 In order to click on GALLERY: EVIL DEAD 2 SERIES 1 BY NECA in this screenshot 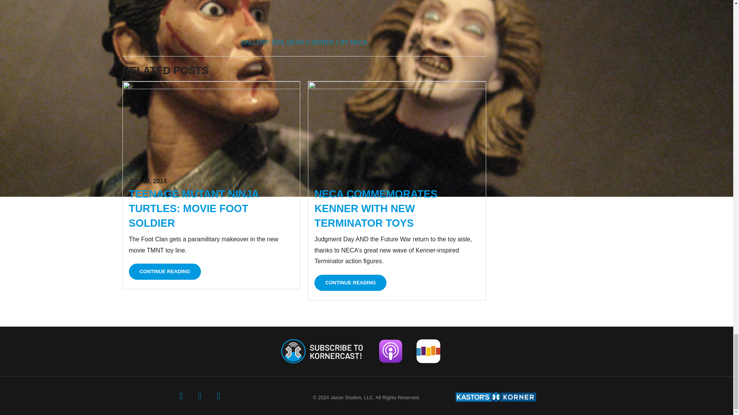, I will do `click(304, 42)`.